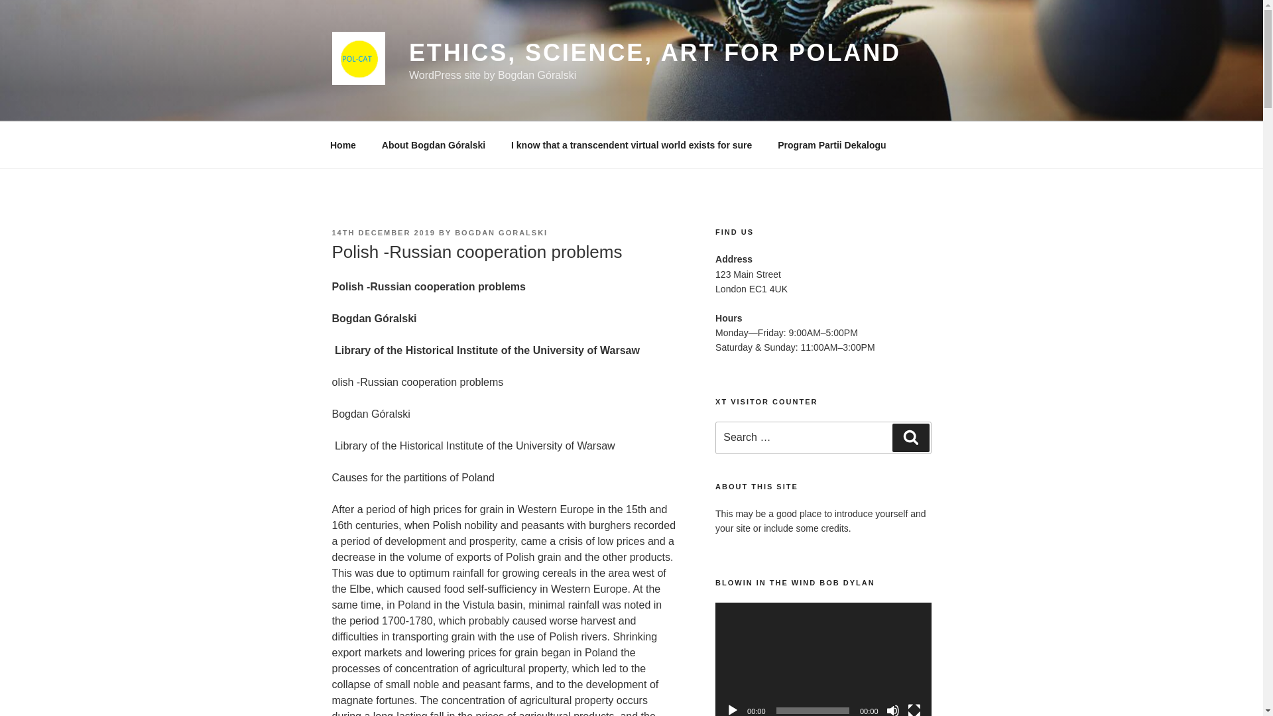 The width and height of the screenshot is (1273, 716). What do you see at coordinates (501, 185) in the screenshot?
I see `BOGDAN GORALSKI` at bounding box center [501, 185].